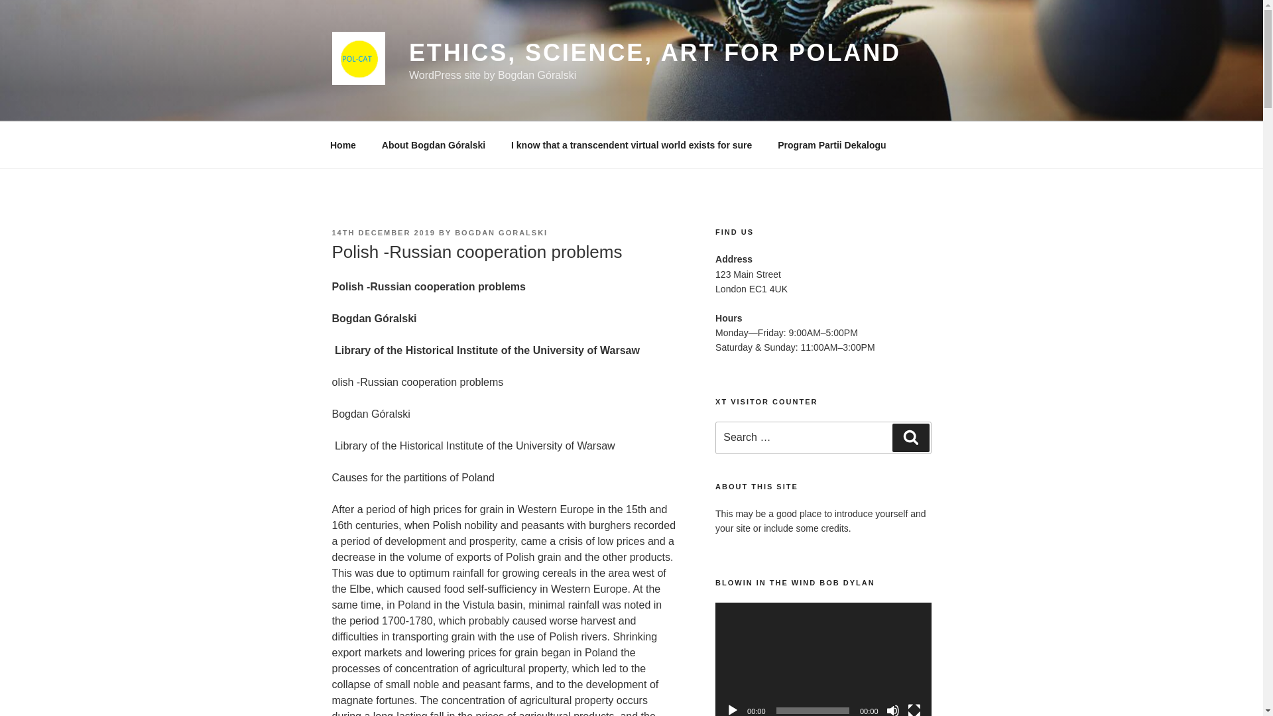 The width and height of the screenshot is (1273, 716). What do you see at coordinates (501, 185) in the screenshot?
I see `BOGDAN GORALSKI` at bounding box center [501, 185].